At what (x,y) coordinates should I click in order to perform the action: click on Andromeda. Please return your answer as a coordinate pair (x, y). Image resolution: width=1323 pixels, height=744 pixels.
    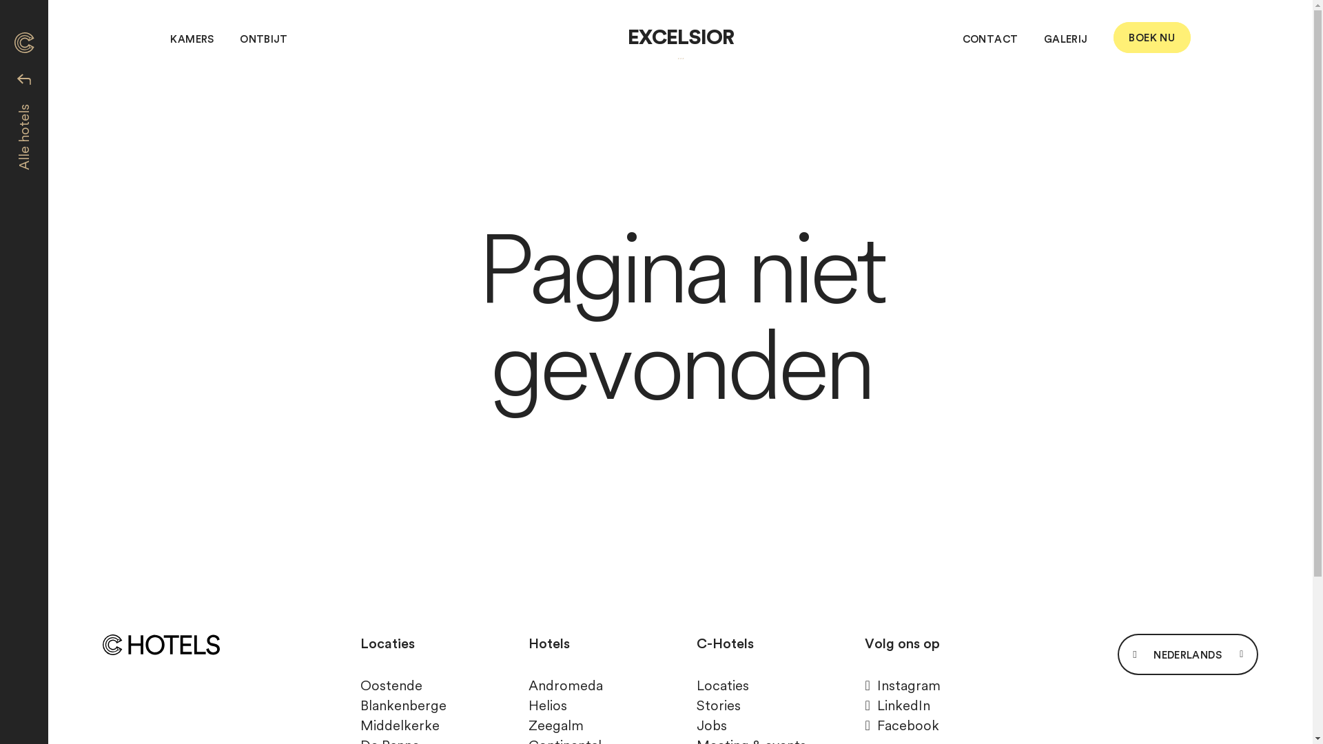
    Looking at the image, I should click on (566, 686).